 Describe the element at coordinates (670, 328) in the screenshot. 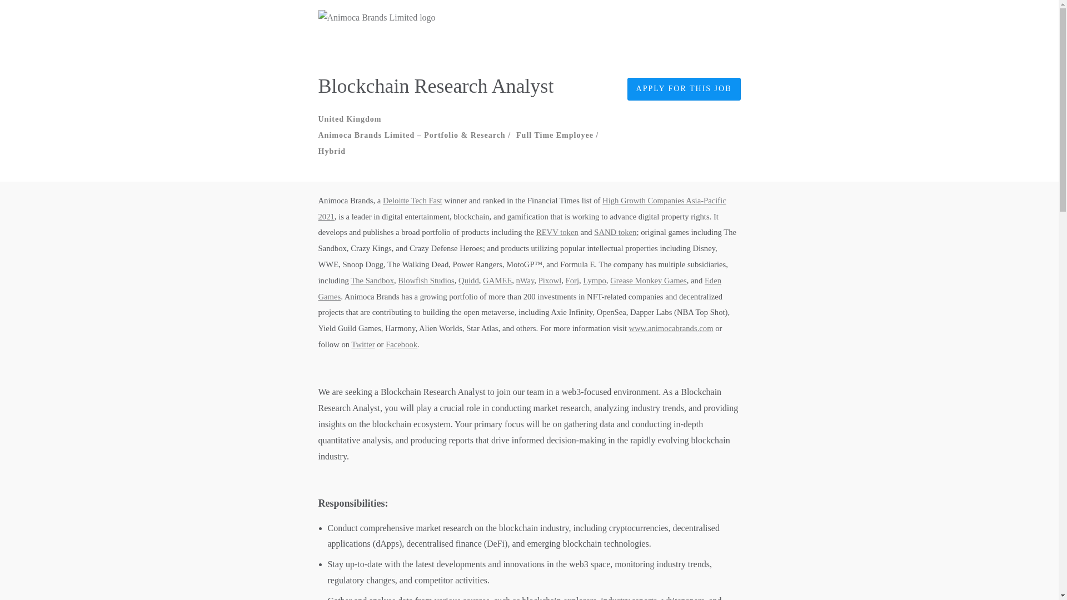

I see `www.animocabrands.com` at that location.